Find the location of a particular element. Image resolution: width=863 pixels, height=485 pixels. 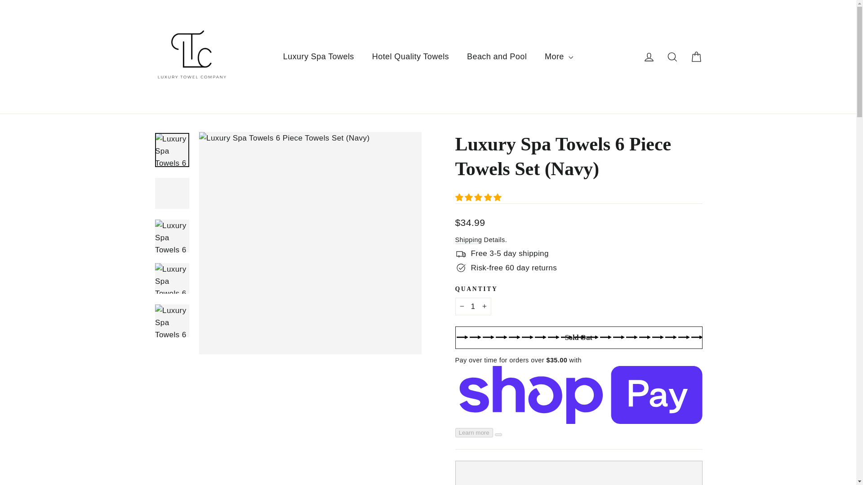

Beach and Pool is located at coordinates (497, 57).